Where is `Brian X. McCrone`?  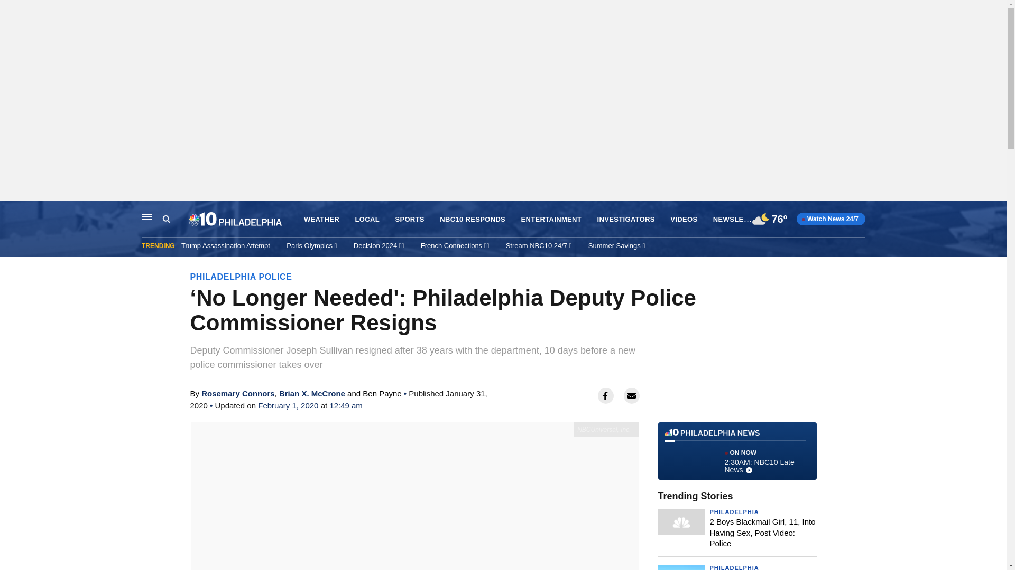
Brian X. McCrone is located at coordinates (312, 393).